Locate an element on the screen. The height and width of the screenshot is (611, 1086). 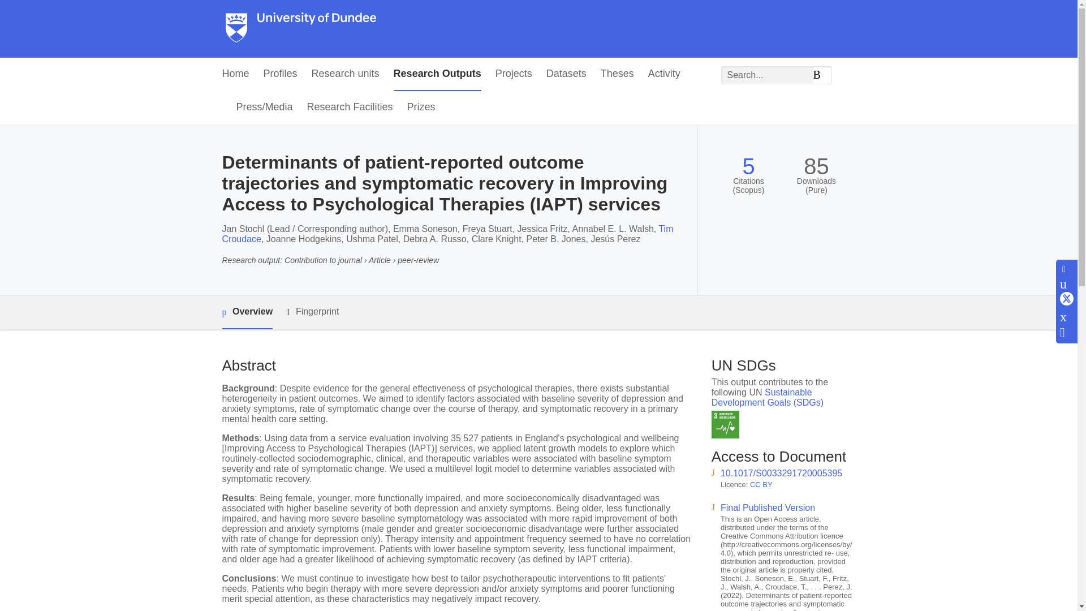
Overview is located at coordinates (247, 312).